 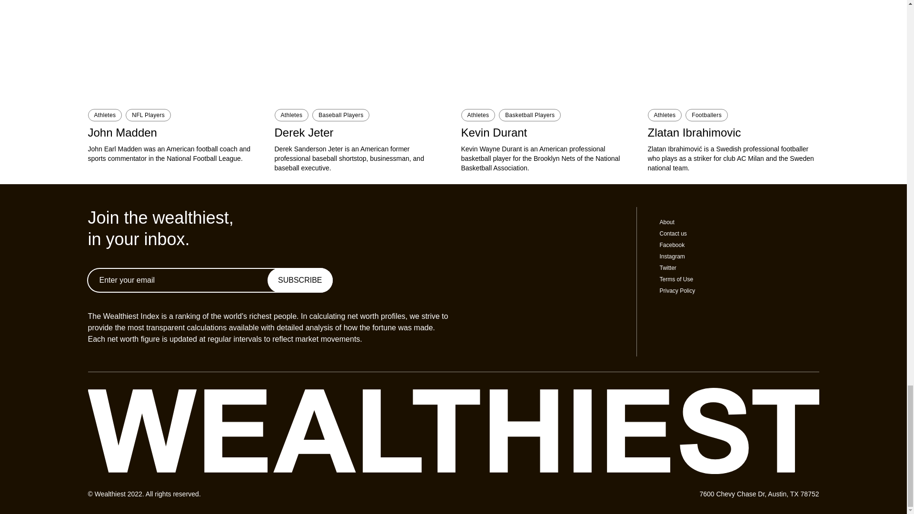 I want to click on Basketball Players, so click(x=530, y=115).